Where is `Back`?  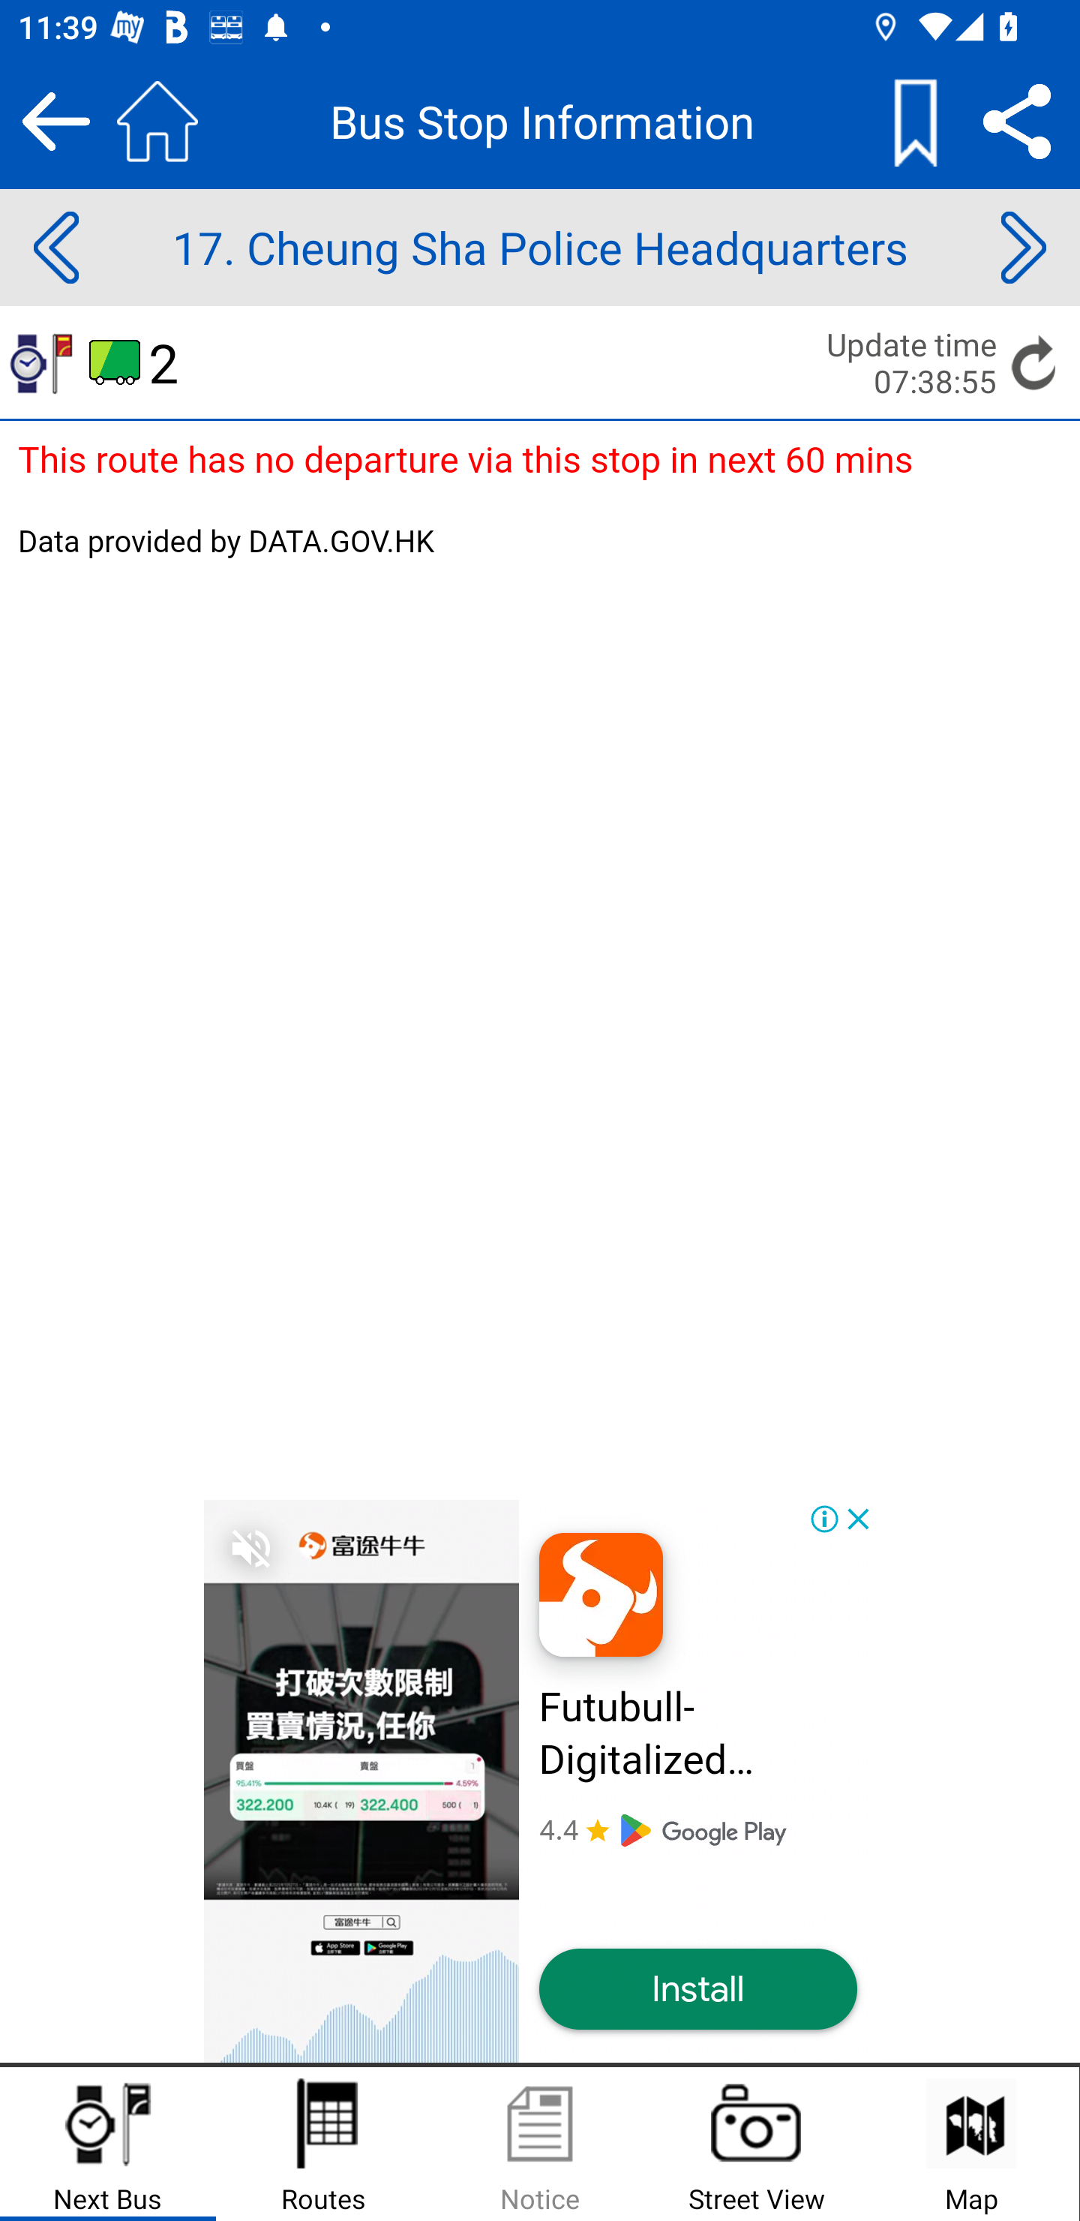 Back is located at coordinates (55, 121).